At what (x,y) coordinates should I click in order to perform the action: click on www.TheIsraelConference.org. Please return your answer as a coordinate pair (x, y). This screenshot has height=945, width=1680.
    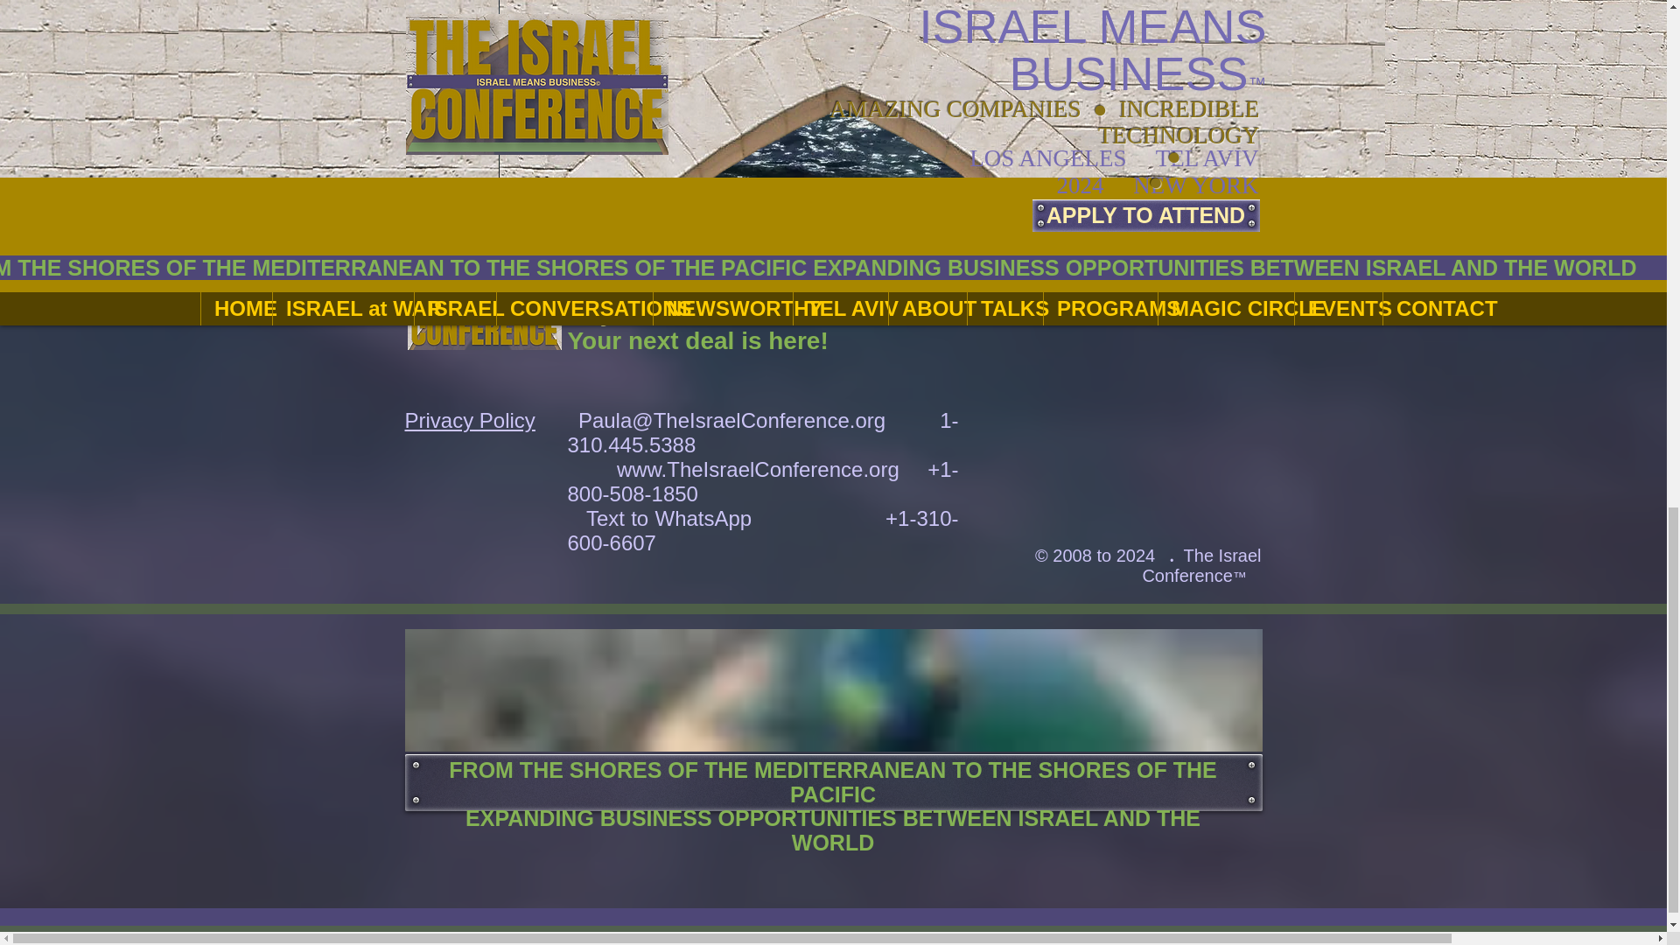
    Looking at the image, I should click on (758, 469).